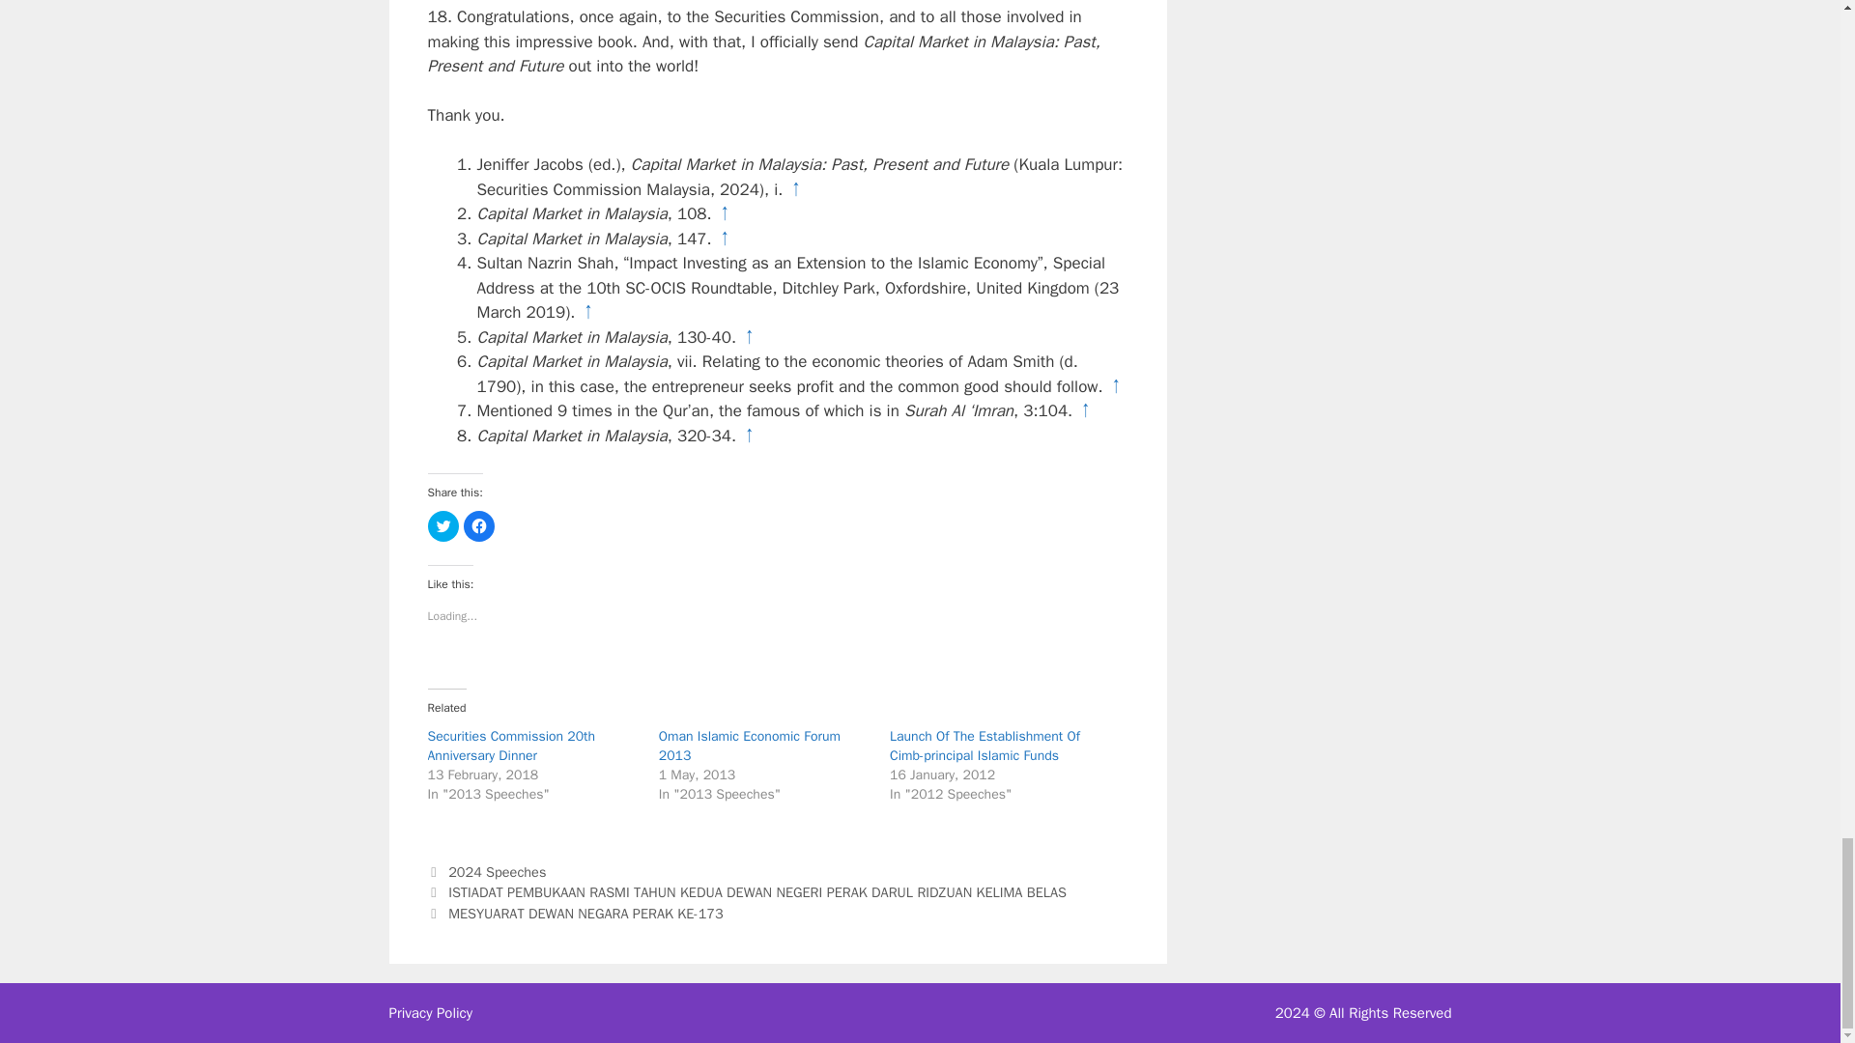  Describe the element at coordinates (749, 746) in the screenshot. I see `Oman Islamic Economic Forum 2013` at that location.